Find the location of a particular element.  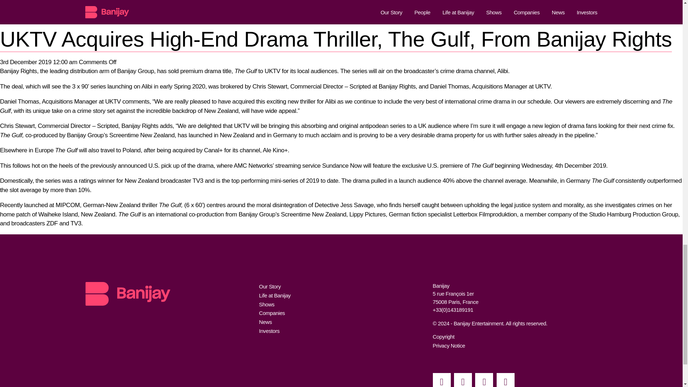

Companies is located at coordinates (272, 313).